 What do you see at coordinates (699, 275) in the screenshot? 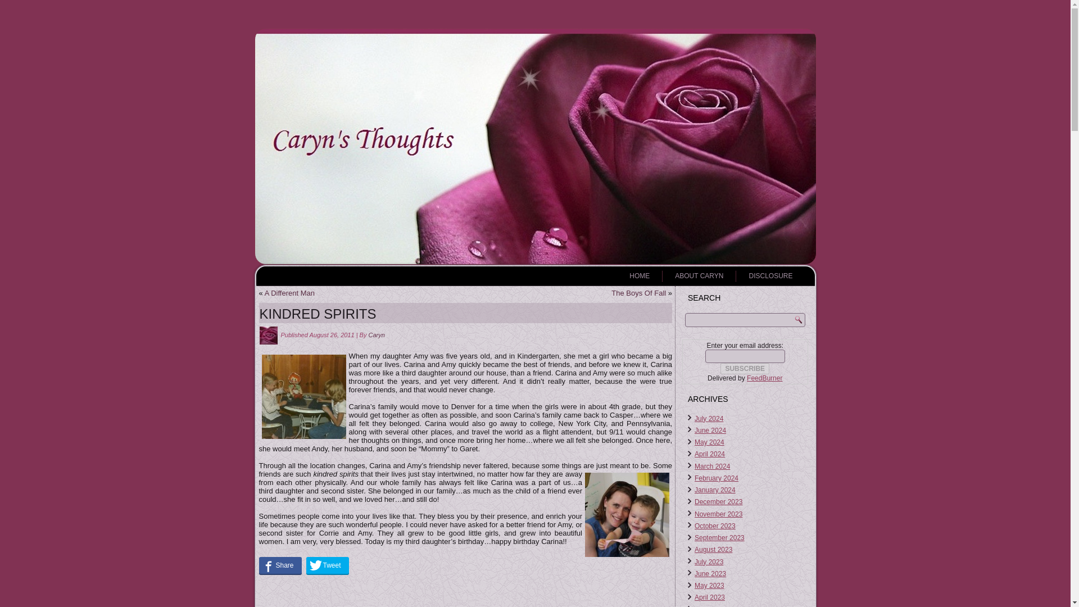
I see `About Caryn` at bounding box center [699, 275].